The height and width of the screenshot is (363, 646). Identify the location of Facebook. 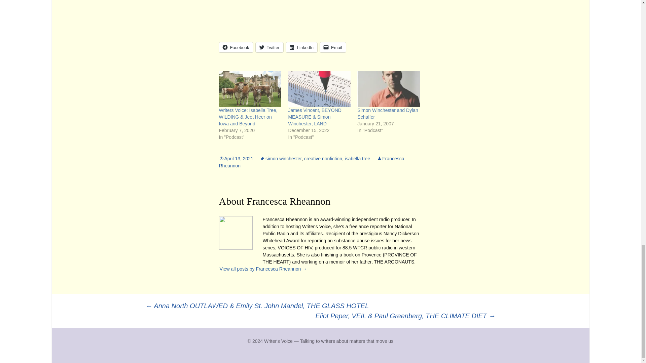
(236, 47).